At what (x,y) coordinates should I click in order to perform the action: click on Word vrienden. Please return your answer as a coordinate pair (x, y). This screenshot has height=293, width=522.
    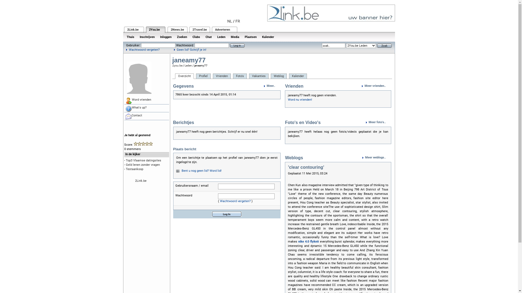
    Looking at the image, I should click on (146, 100).